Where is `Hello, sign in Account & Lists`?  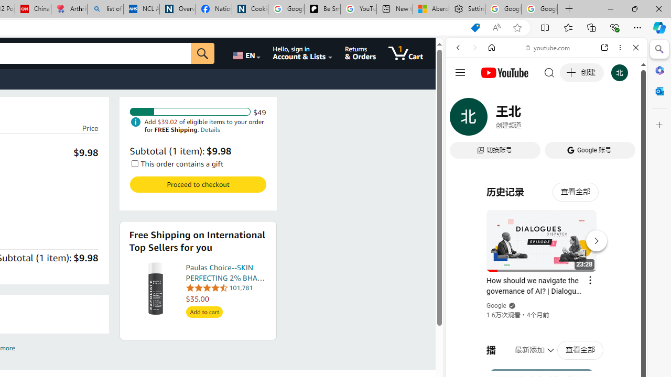 Hello, sign in Account & Lists is located at coordinates (302, 53).